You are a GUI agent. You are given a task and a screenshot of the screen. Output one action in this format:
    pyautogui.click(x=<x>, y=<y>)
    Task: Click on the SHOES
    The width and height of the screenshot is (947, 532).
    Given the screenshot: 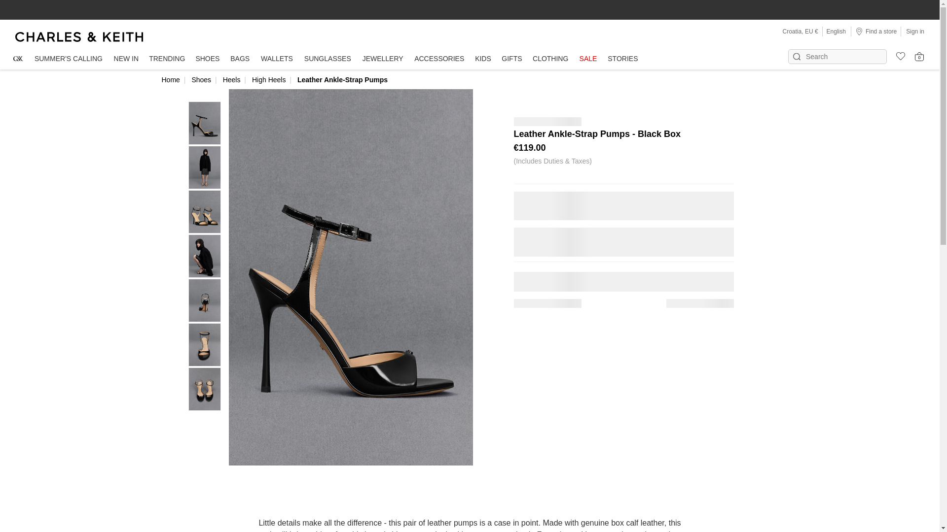 What is the action you would take?
    pyautogui.click(x=207, y=59)
    